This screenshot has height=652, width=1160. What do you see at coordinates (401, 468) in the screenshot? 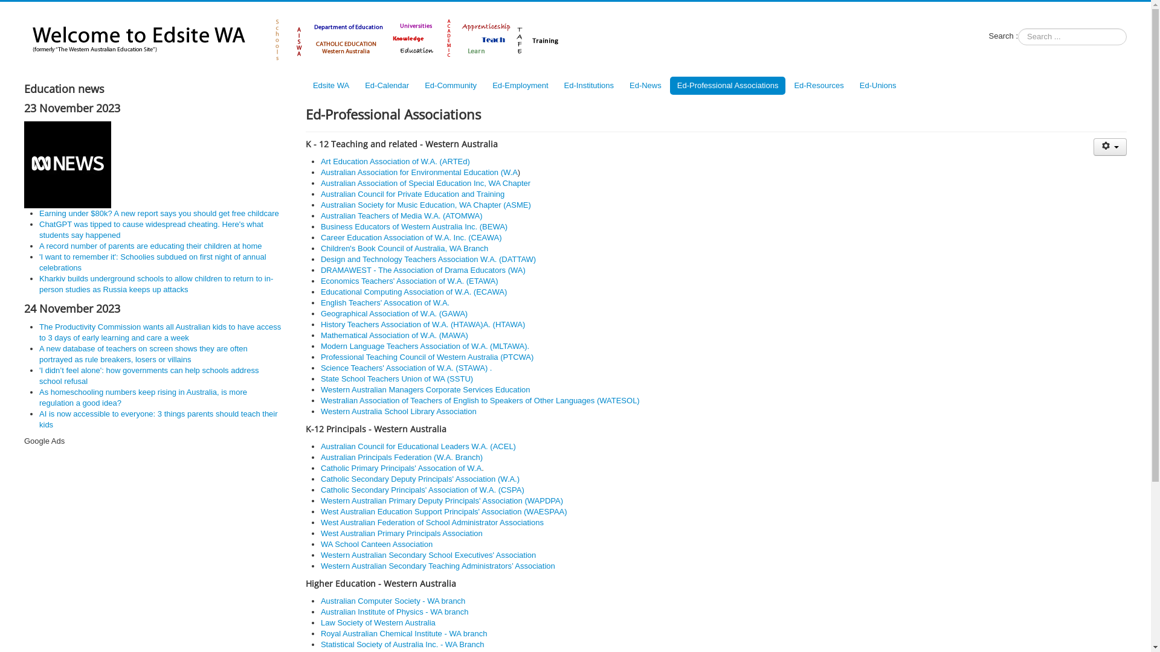
I see `Catholic Primary Principals' Assocation of W.A` at bounding box center [401, 468].